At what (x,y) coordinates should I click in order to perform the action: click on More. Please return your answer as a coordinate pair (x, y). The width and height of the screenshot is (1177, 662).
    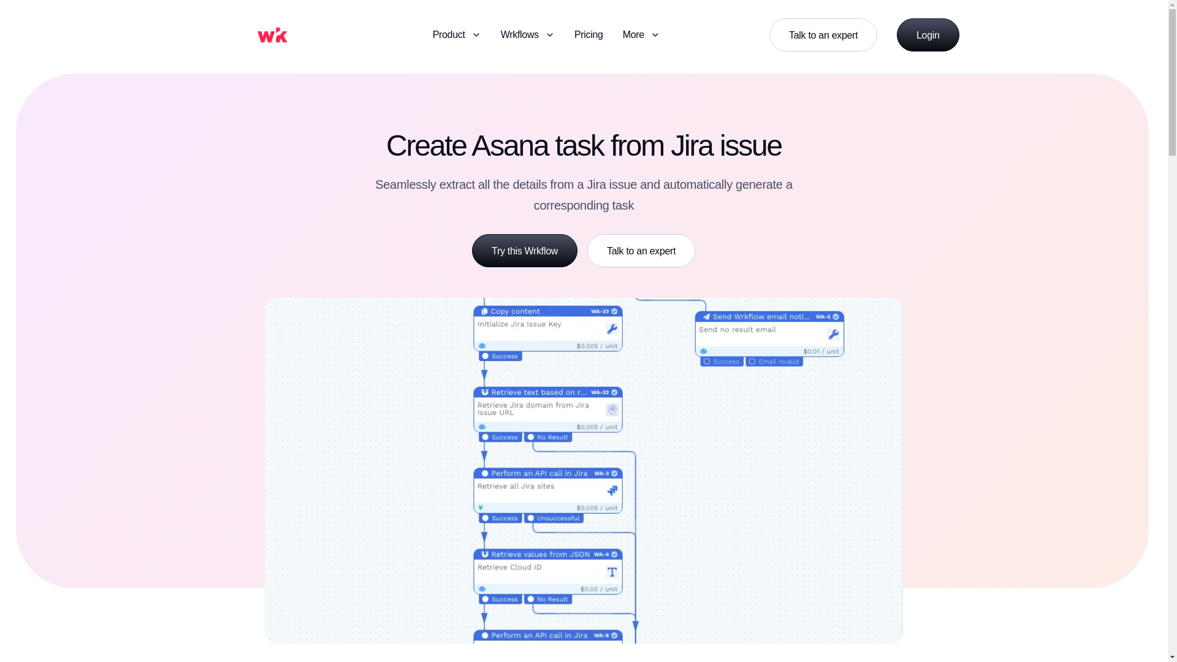
    Looking at the image, I should click on (457, 34).